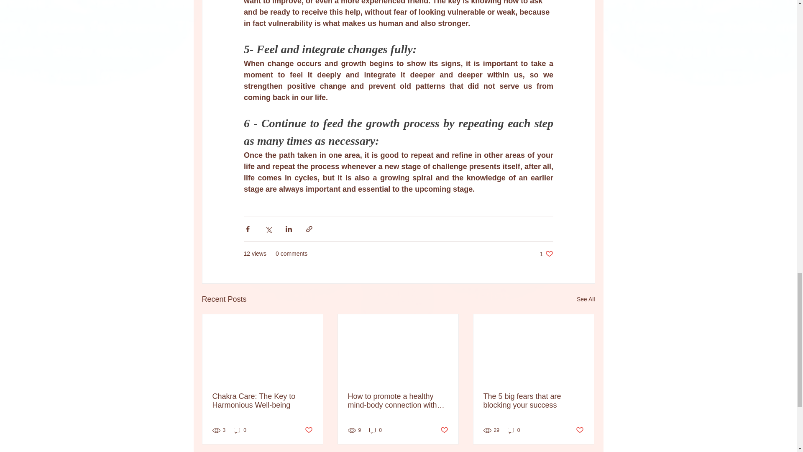 This screenshot has height=452, width=803. I want to click on Post not marked as liked, so click(308, 430).